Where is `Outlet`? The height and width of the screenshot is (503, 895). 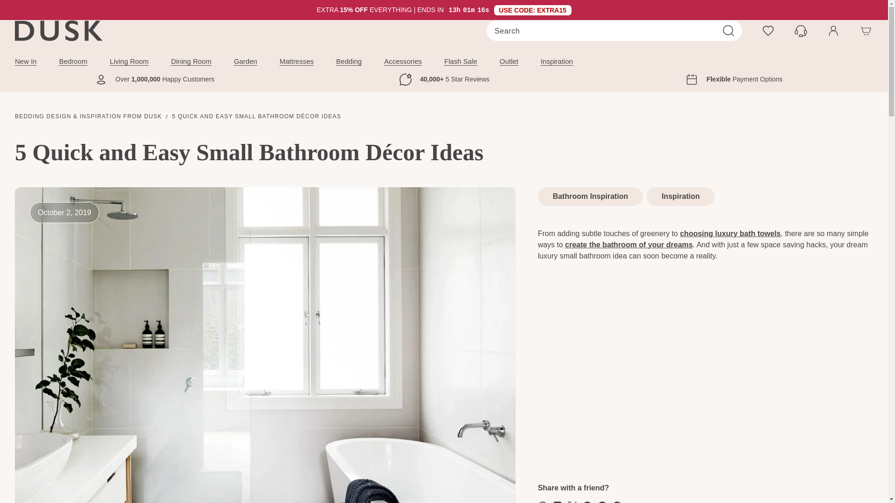
Outlet is located at coordinates (509, 61).